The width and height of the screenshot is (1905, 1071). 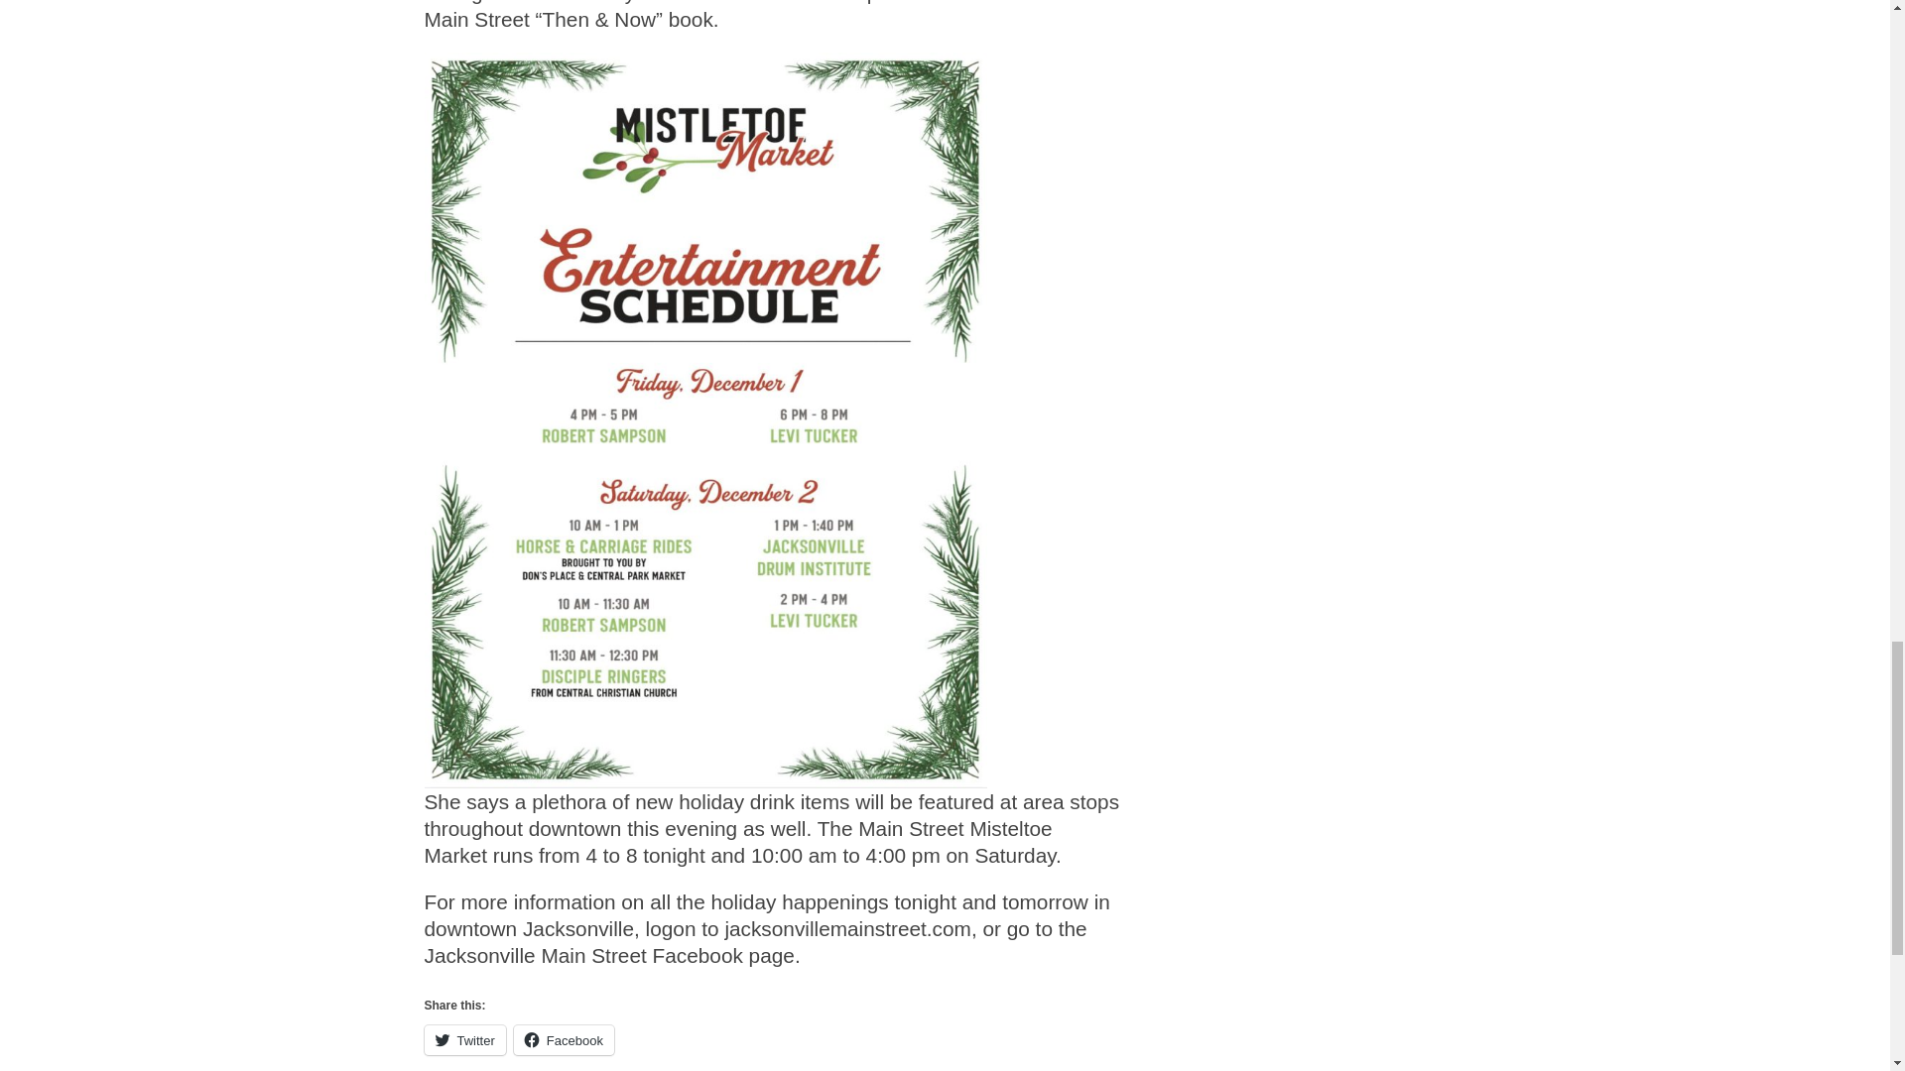 What do you see at coordinates (564, 1039) in the screenshot?
I see `Facebook` at bounding box center [564, 1039].